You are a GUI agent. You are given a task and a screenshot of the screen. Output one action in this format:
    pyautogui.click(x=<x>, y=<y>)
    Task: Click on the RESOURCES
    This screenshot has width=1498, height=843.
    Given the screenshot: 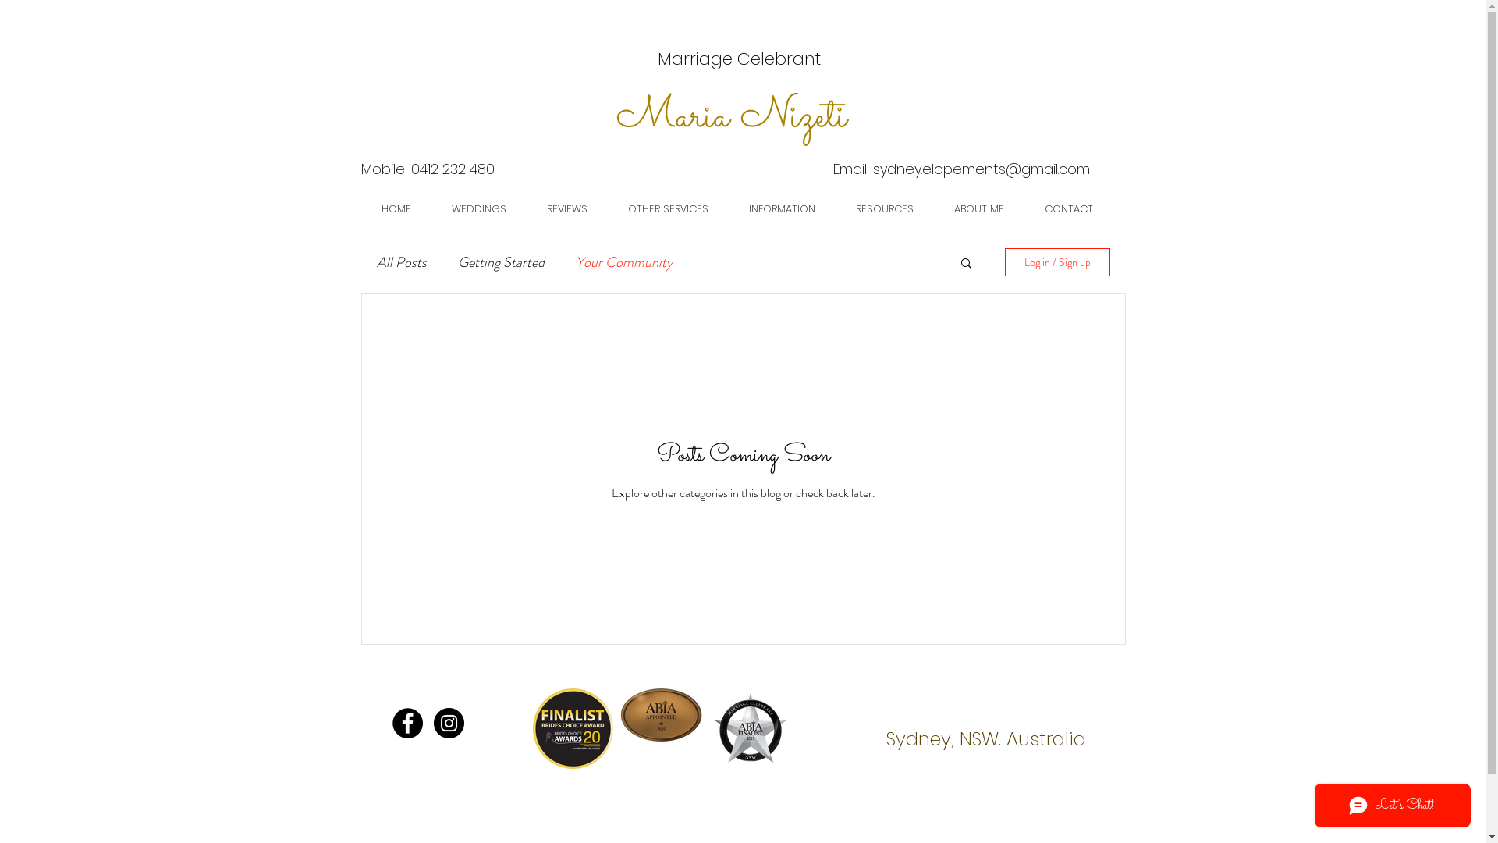 What is the action you would take?
    pyautogui.click(x=884, y=209)
    